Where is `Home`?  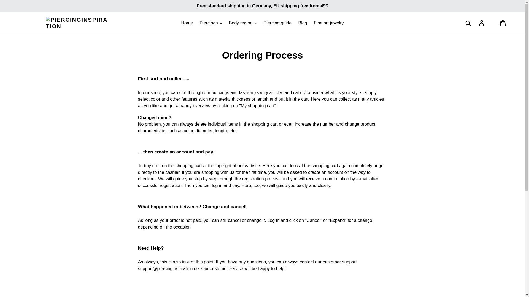
Home is located at coordinates (187, 23).